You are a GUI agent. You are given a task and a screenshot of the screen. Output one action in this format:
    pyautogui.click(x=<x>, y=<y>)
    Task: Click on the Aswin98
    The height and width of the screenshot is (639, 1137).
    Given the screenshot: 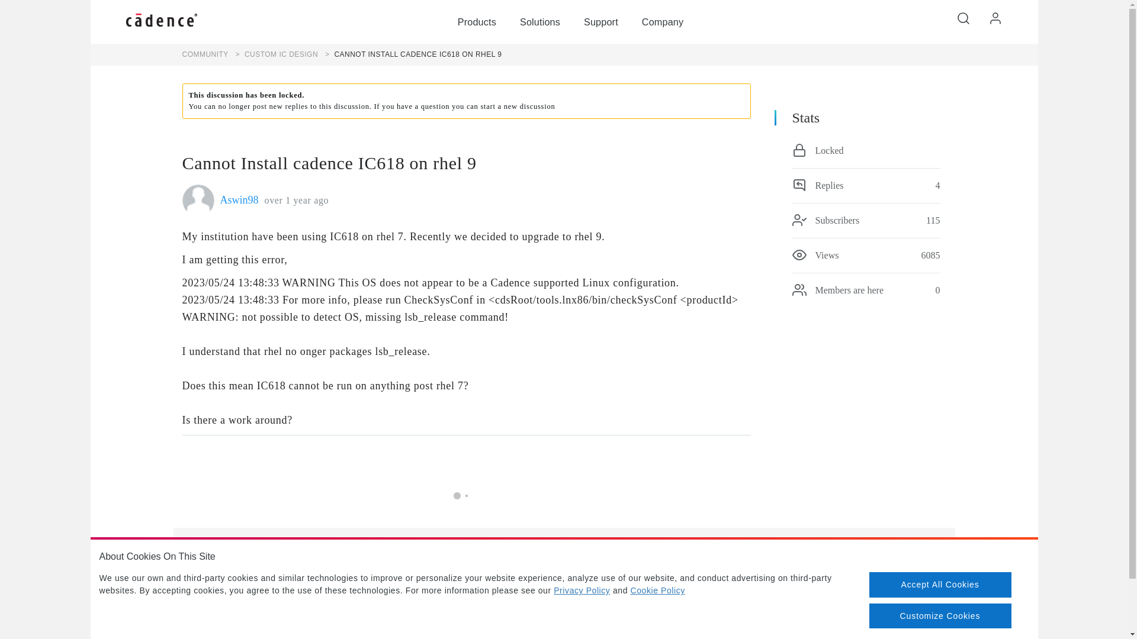 What is the action you would take?
    pyautogui.click(x=239, y=200)
    